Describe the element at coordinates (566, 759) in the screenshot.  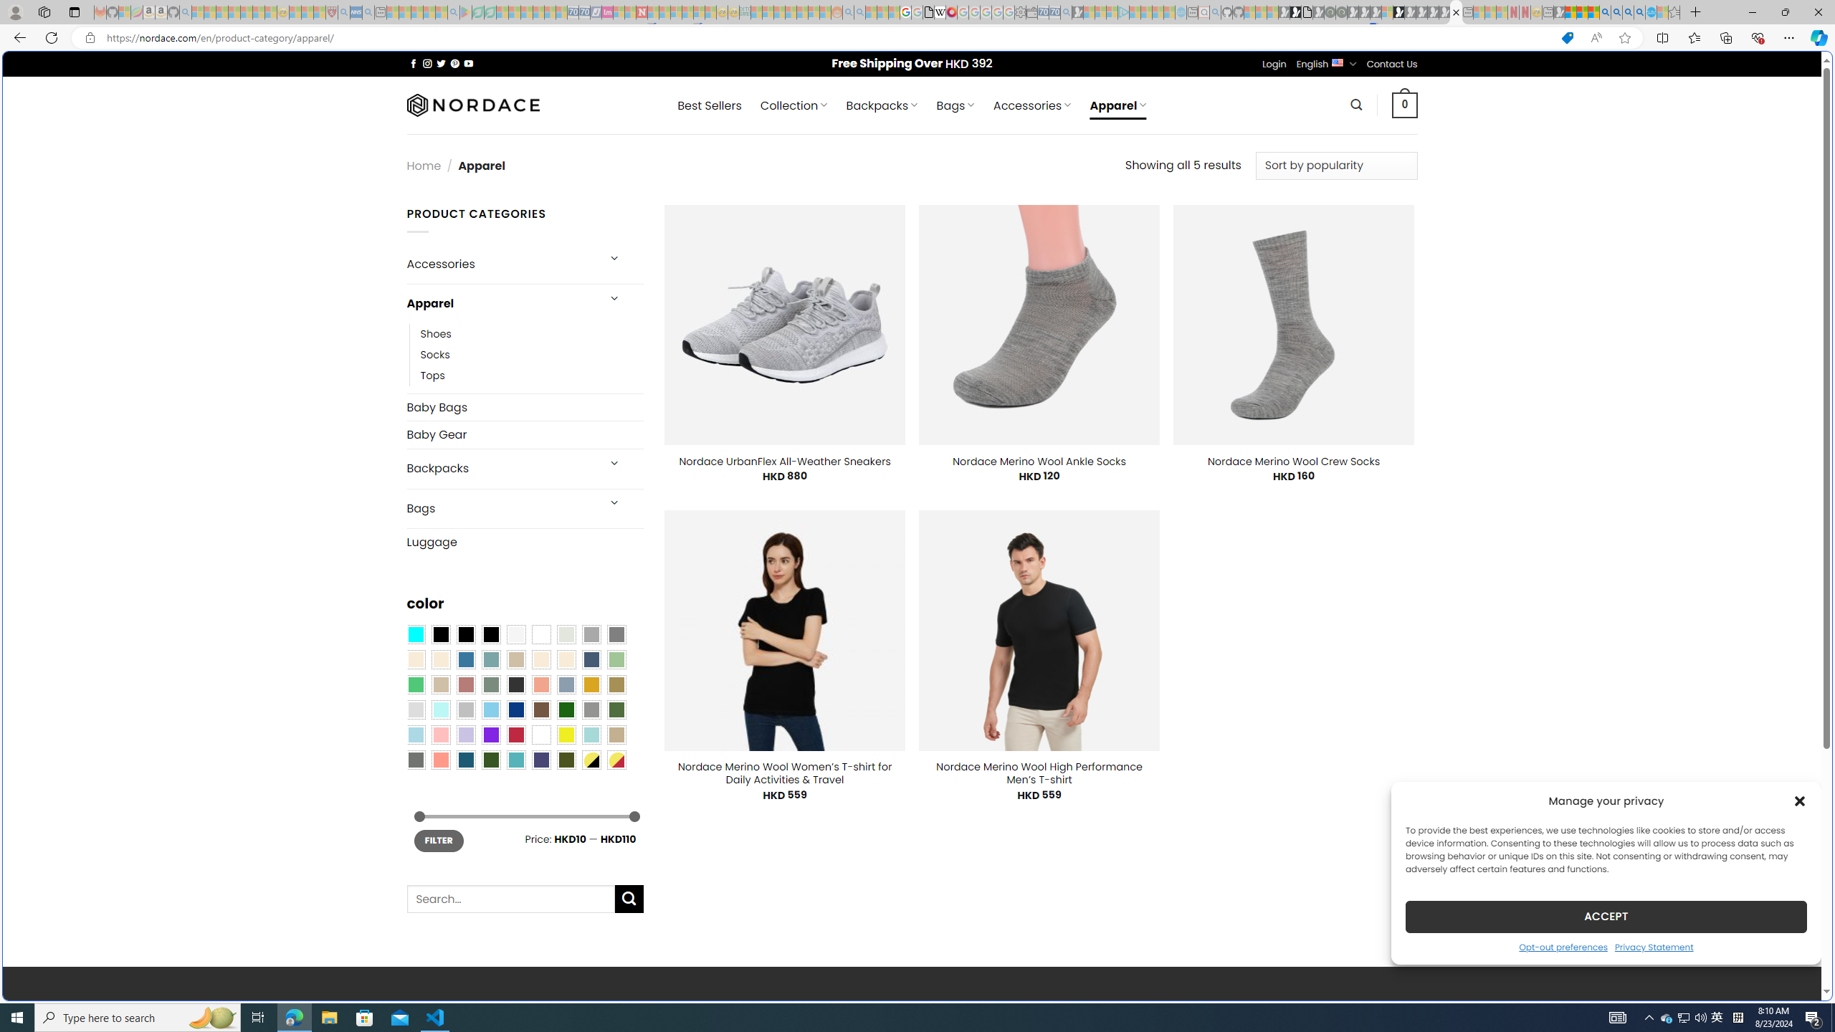
I see `Army Green` at that location.